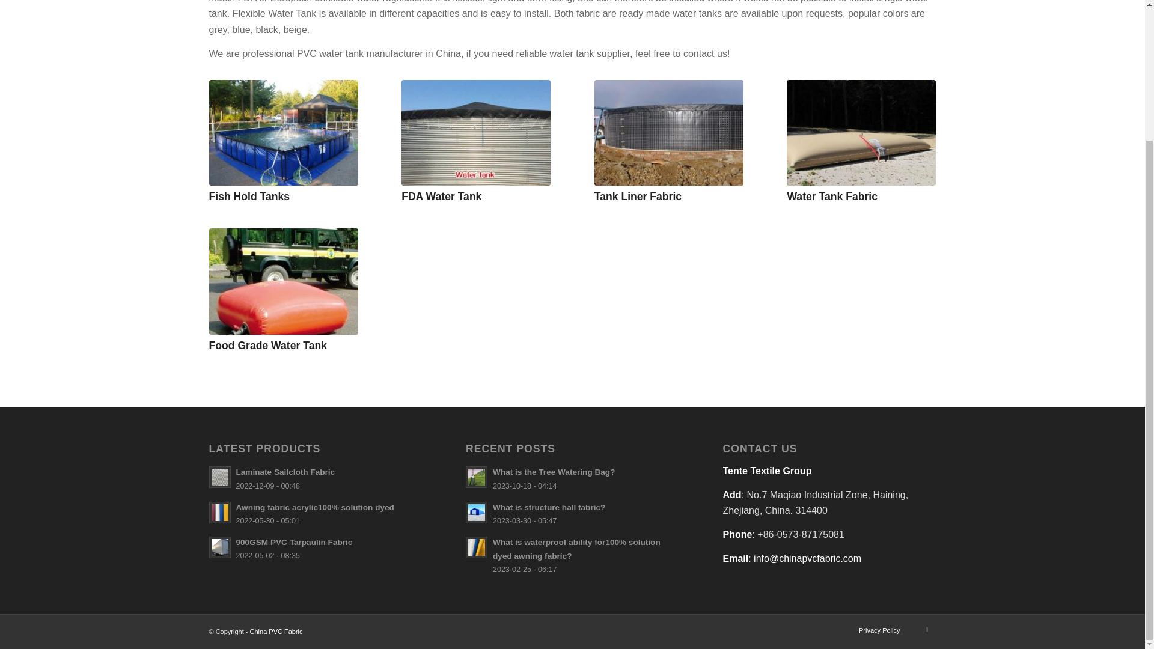 Image resolution: width=1154 pixels, height=649 pixels. Describe the element at coordinates (315, 478) in the screenshot. I see `Laminate Sailcloth Fabric` at that location.